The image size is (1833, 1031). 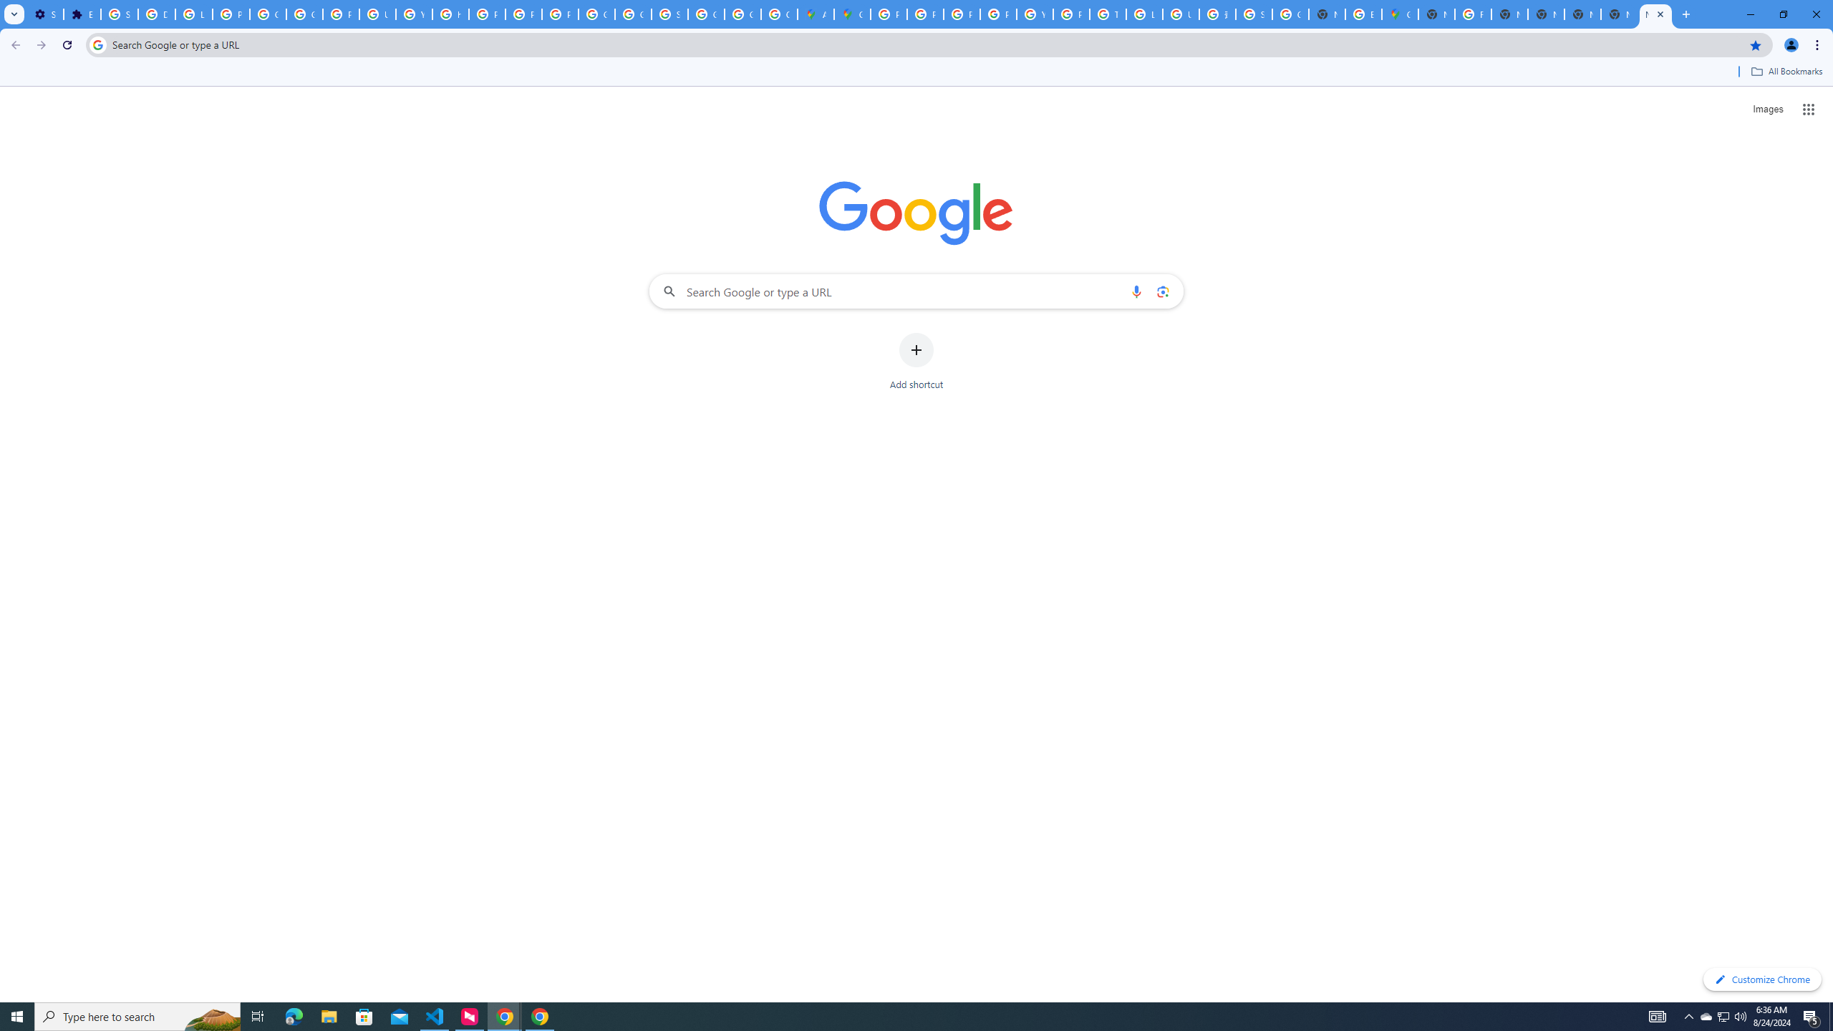 I want to click on Policy Accountability and Transparency - Transparency Center, so click(x=888, y=14).